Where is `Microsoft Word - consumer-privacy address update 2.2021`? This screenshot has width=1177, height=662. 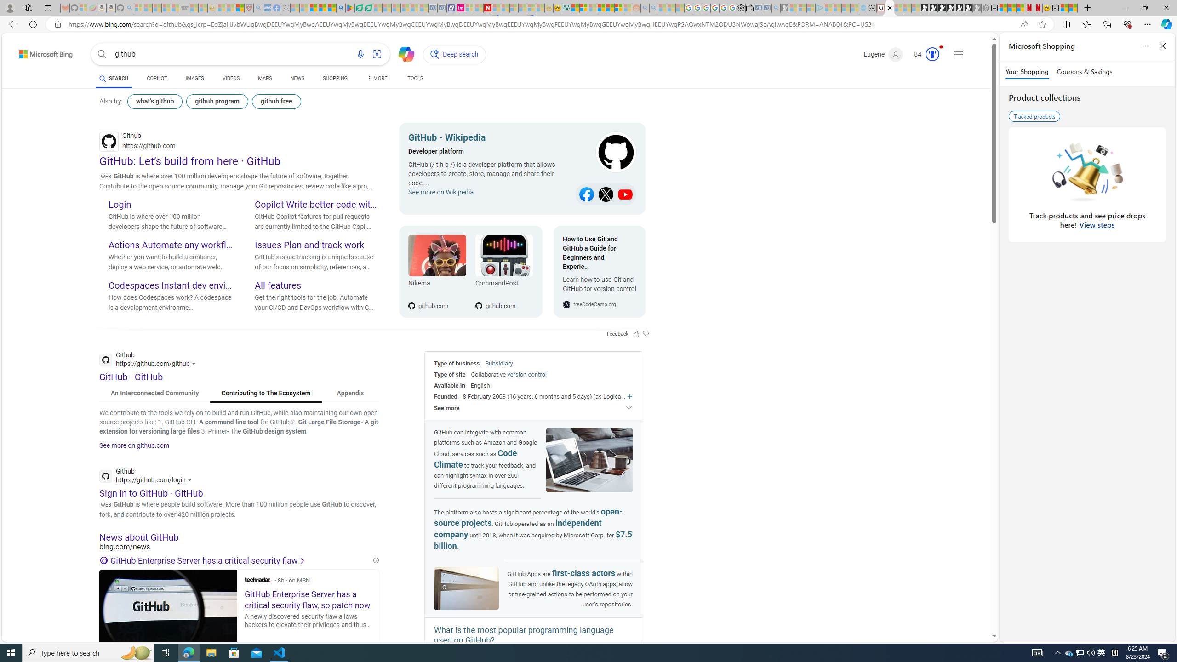
Microsoft Word - consumer-privacy address update 2.2021 is located at coordinates (368, 8).